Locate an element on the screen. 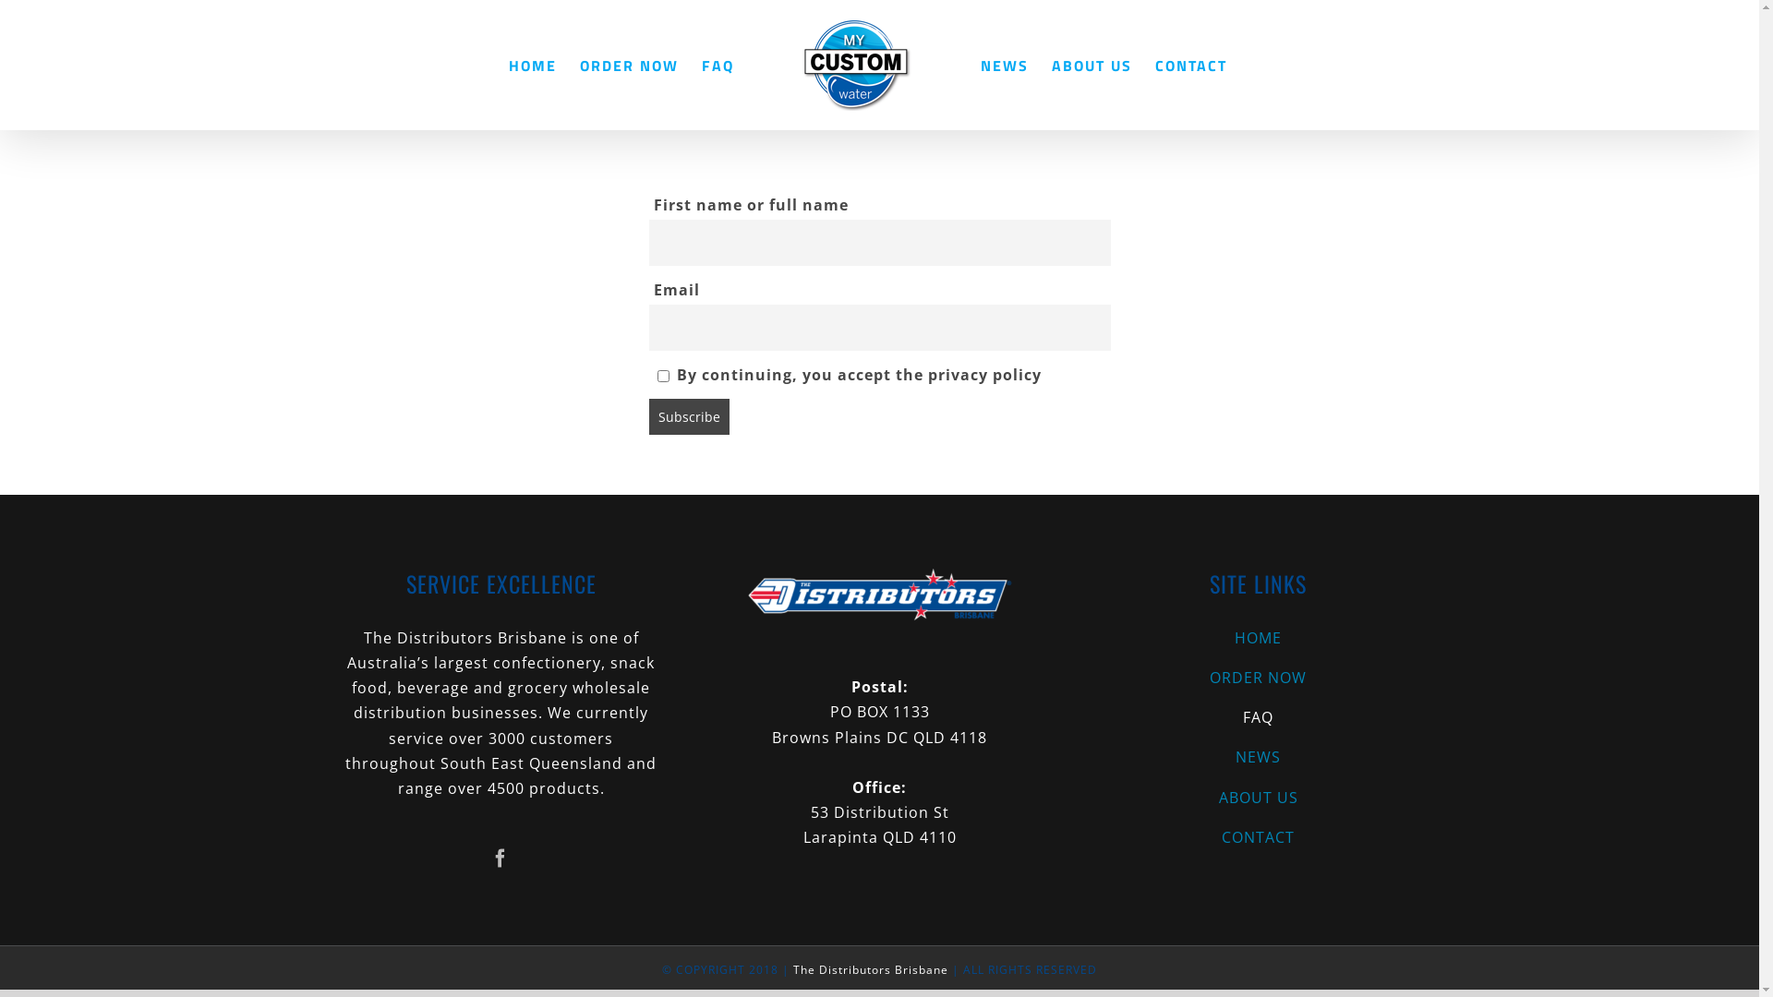  HOME is located at coordinates (1258, 639).